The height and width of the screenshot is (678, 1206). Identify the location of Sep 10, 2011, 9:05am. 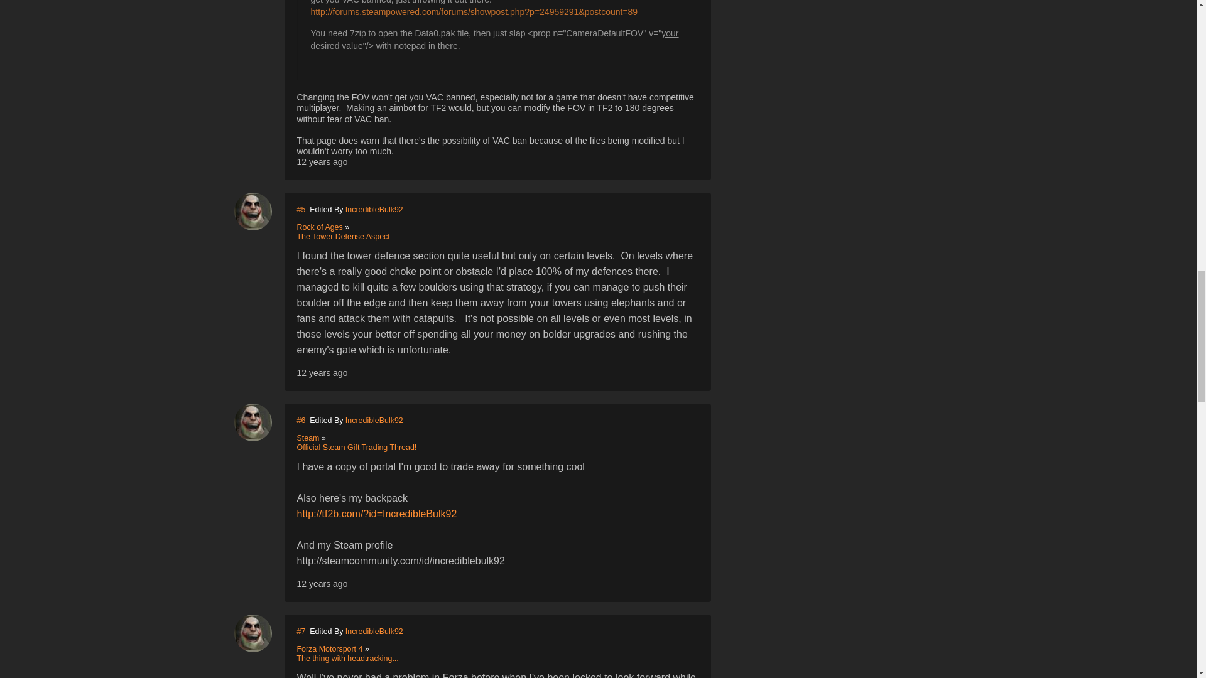
(322, 161).